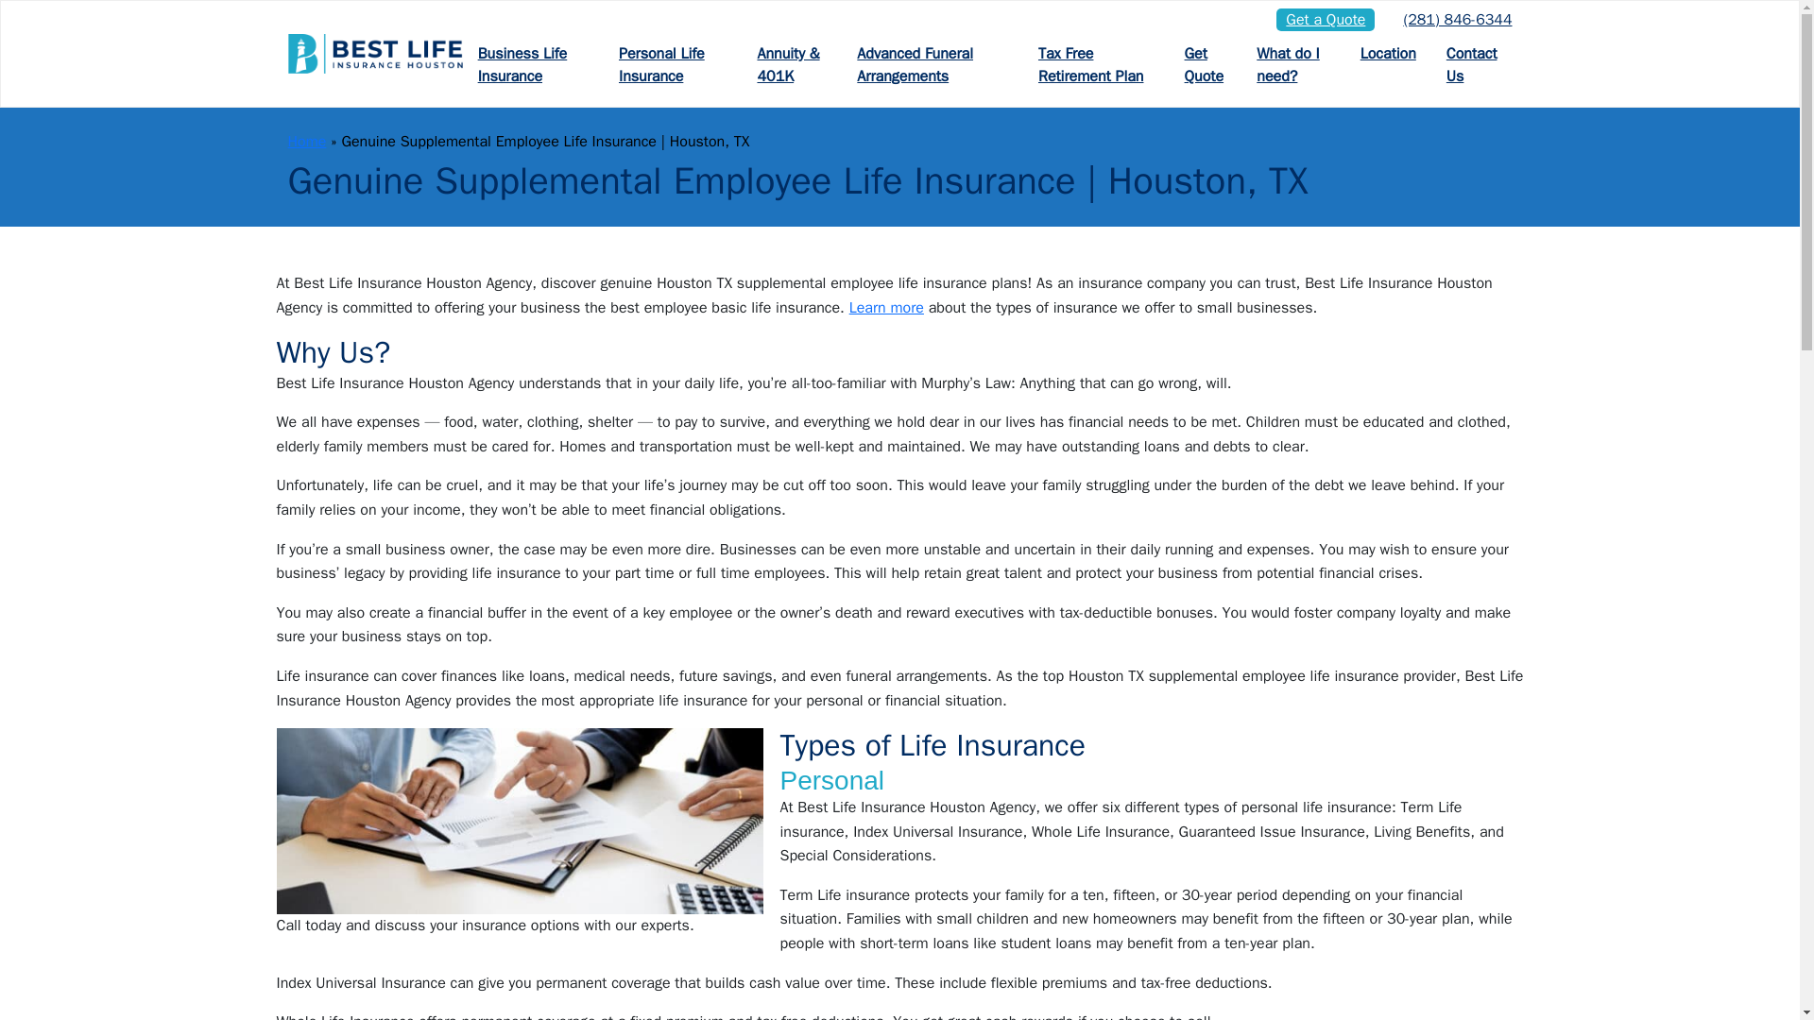 The width and height of the screenshot is (1814, 1020). Describe the element at coordinates (1388, 54) in the screenshot. I see `Location` at that location.